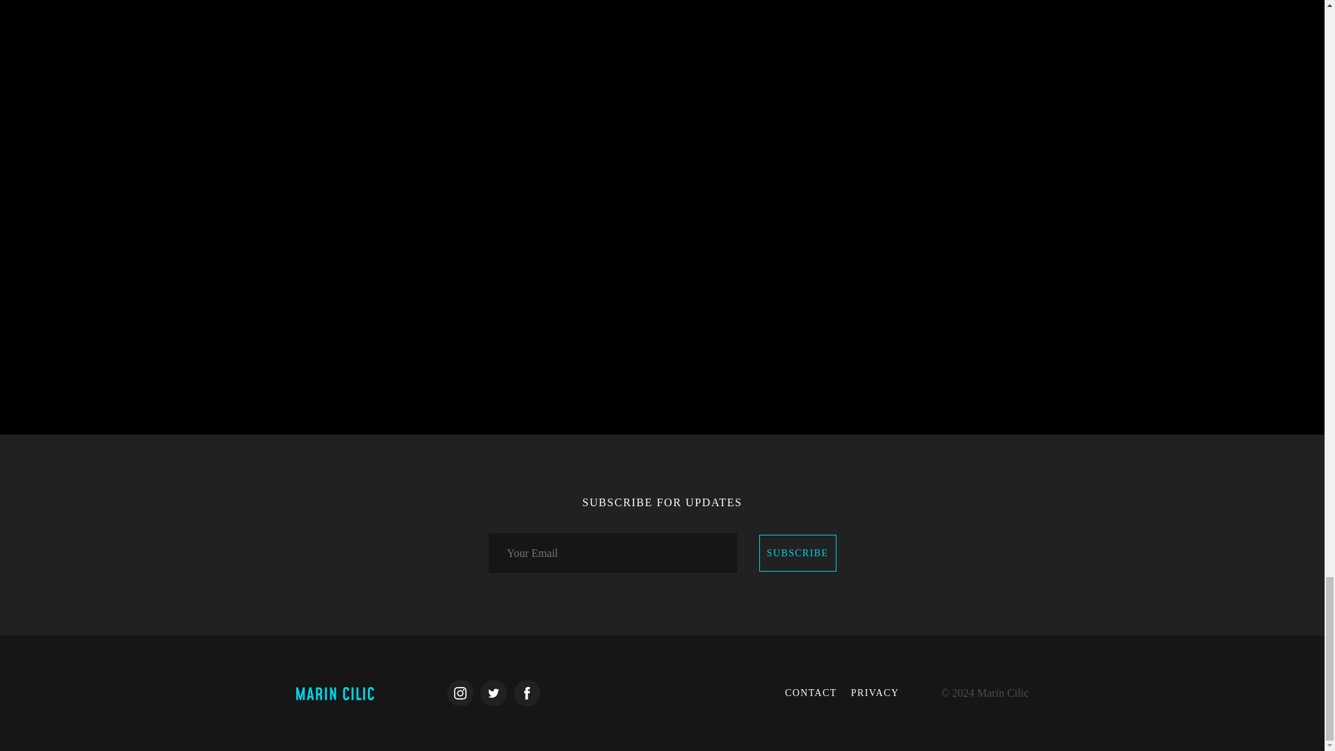  What do you see at coordinates (875, 693) in the screenshot?
I see `PRIVACY` at bounding box center [875, 693].